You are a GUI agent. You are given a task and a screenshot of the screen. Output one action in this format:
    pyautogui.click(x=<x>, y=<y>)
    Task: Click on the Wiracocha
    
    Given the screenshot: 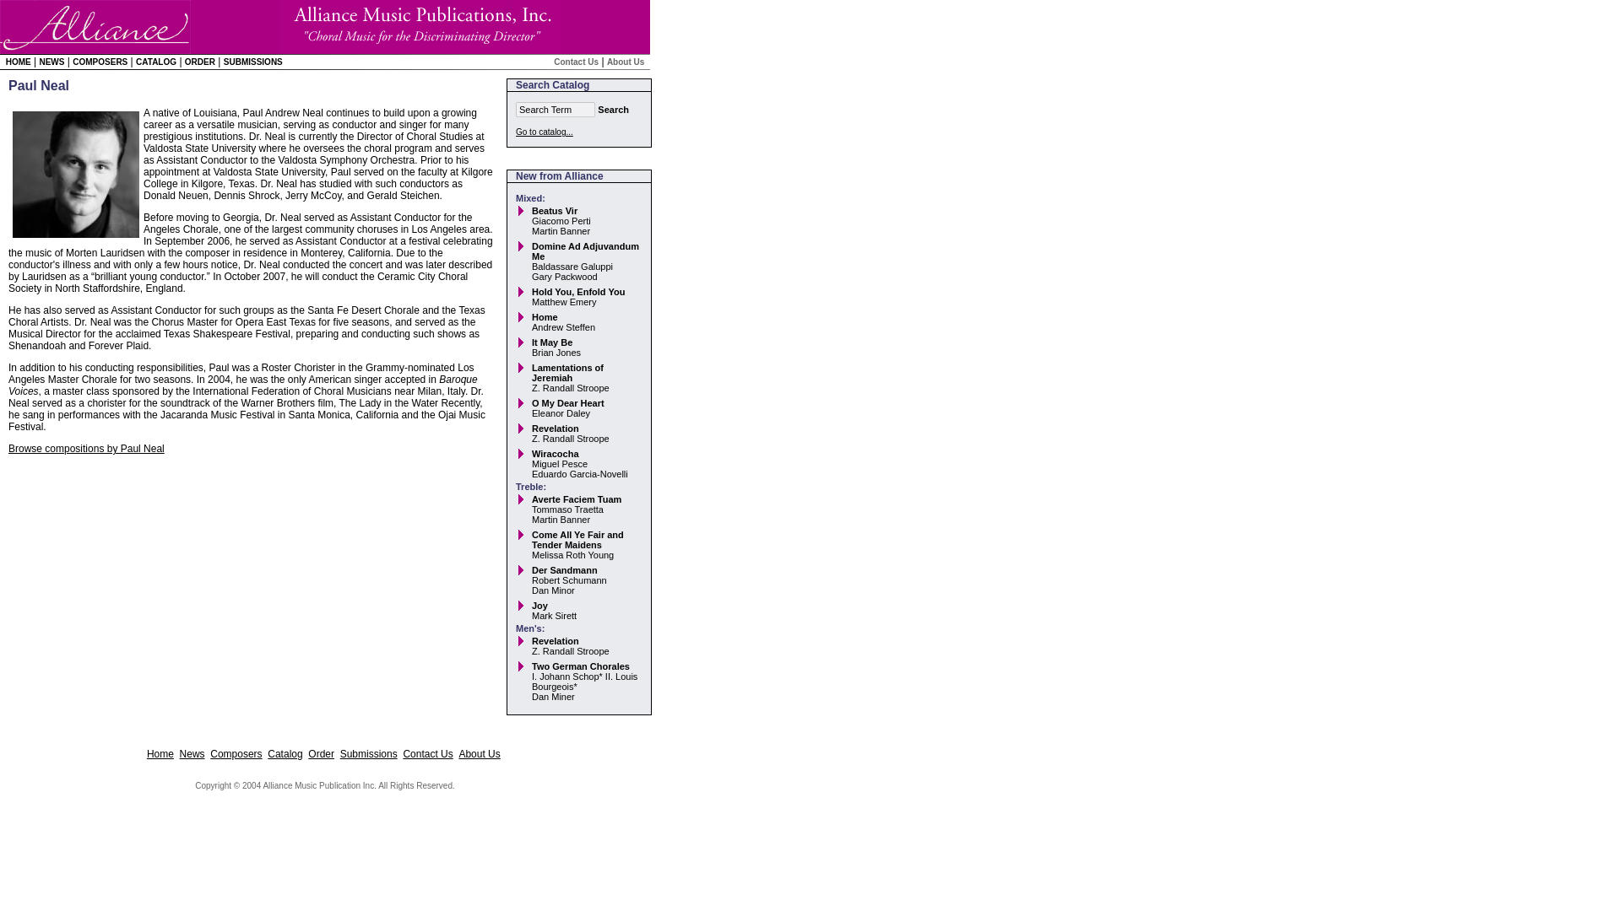 What is the action you would take?
    pyautogui.click(x=555, y=454)
    